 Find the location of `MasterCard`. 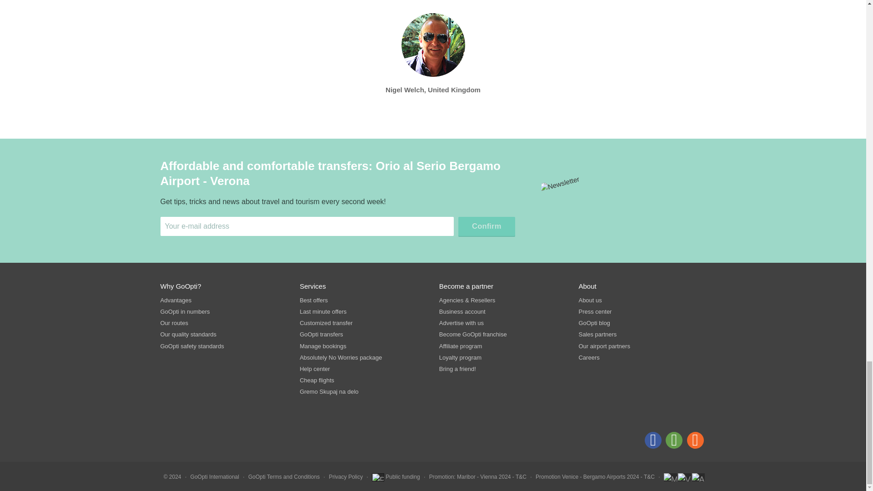

MasterCard is located at coordinates (670, 477).